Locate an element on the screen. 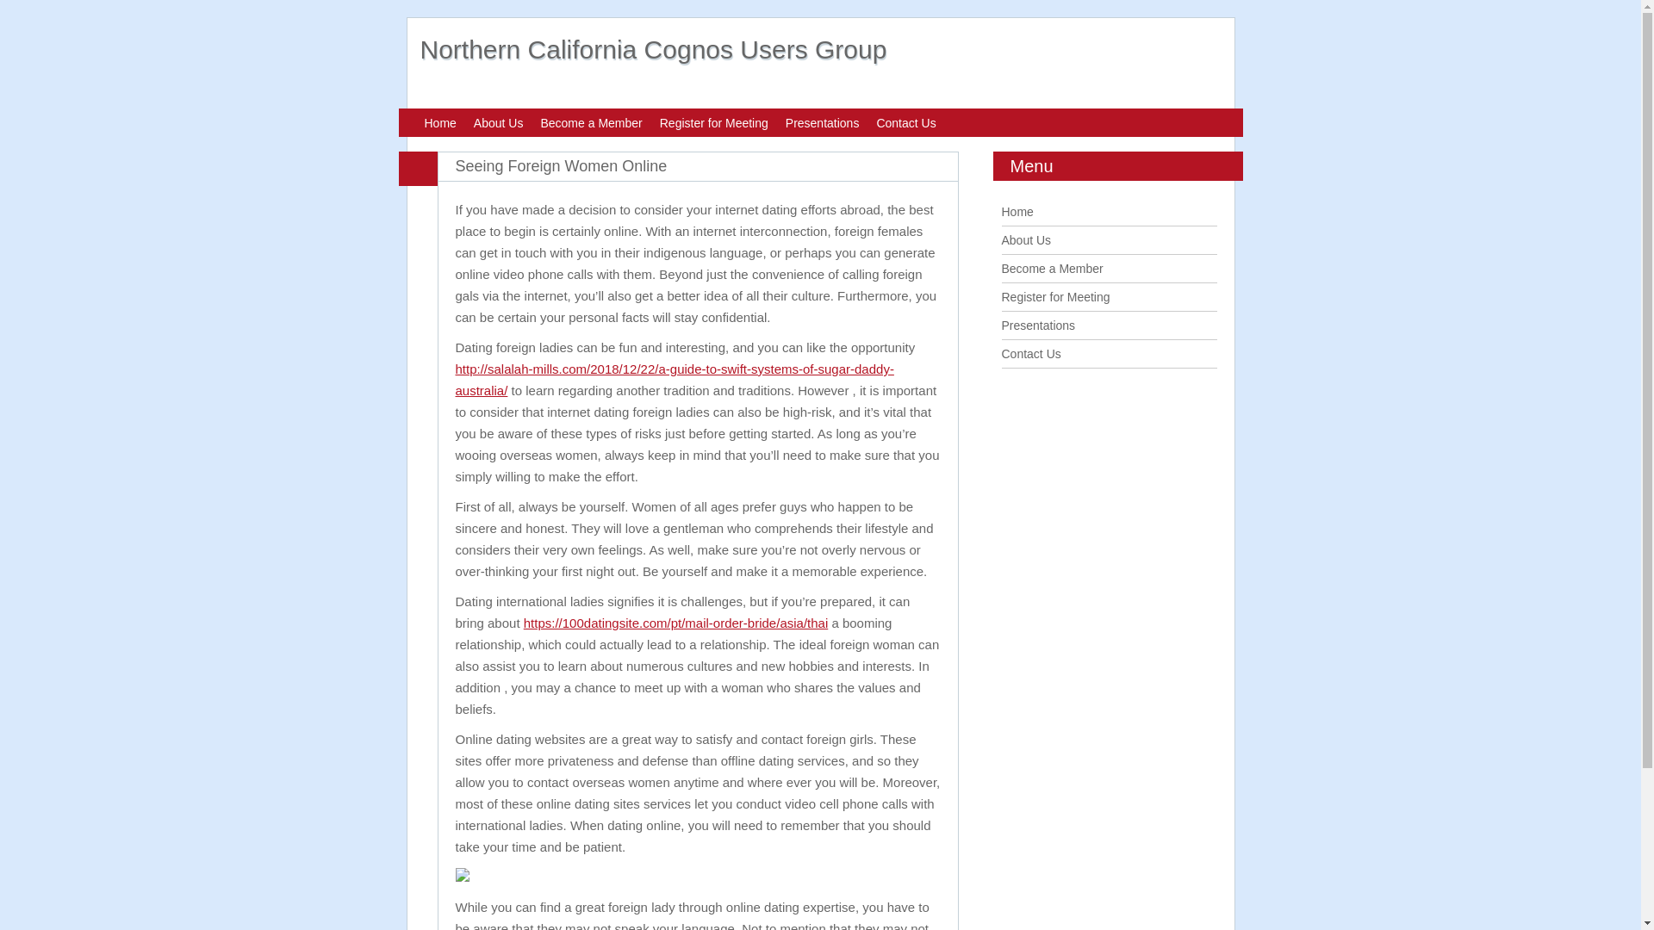 The height and width of the screenshot is (930, 1654). Permalink to Seeing Foreign Women Online is located at coordinates (560, 165).